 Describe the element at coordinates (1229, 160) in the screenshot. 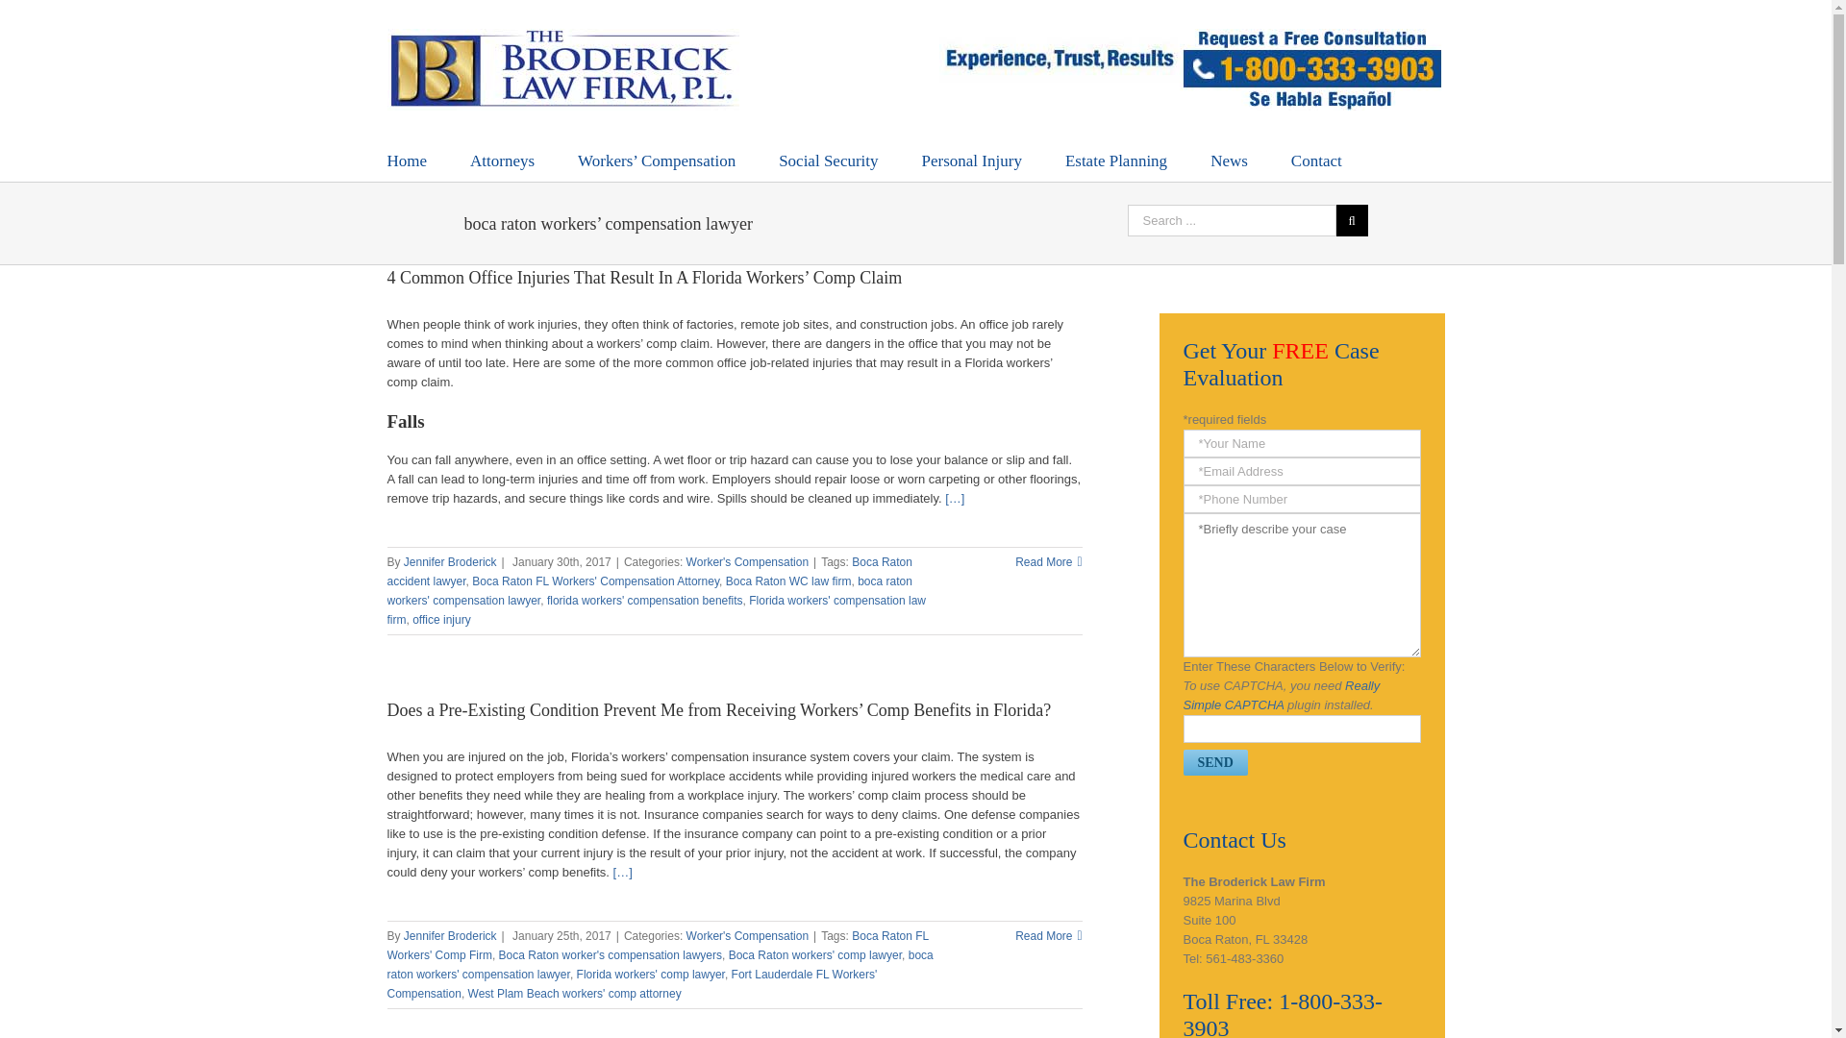

I see `News` at that location.